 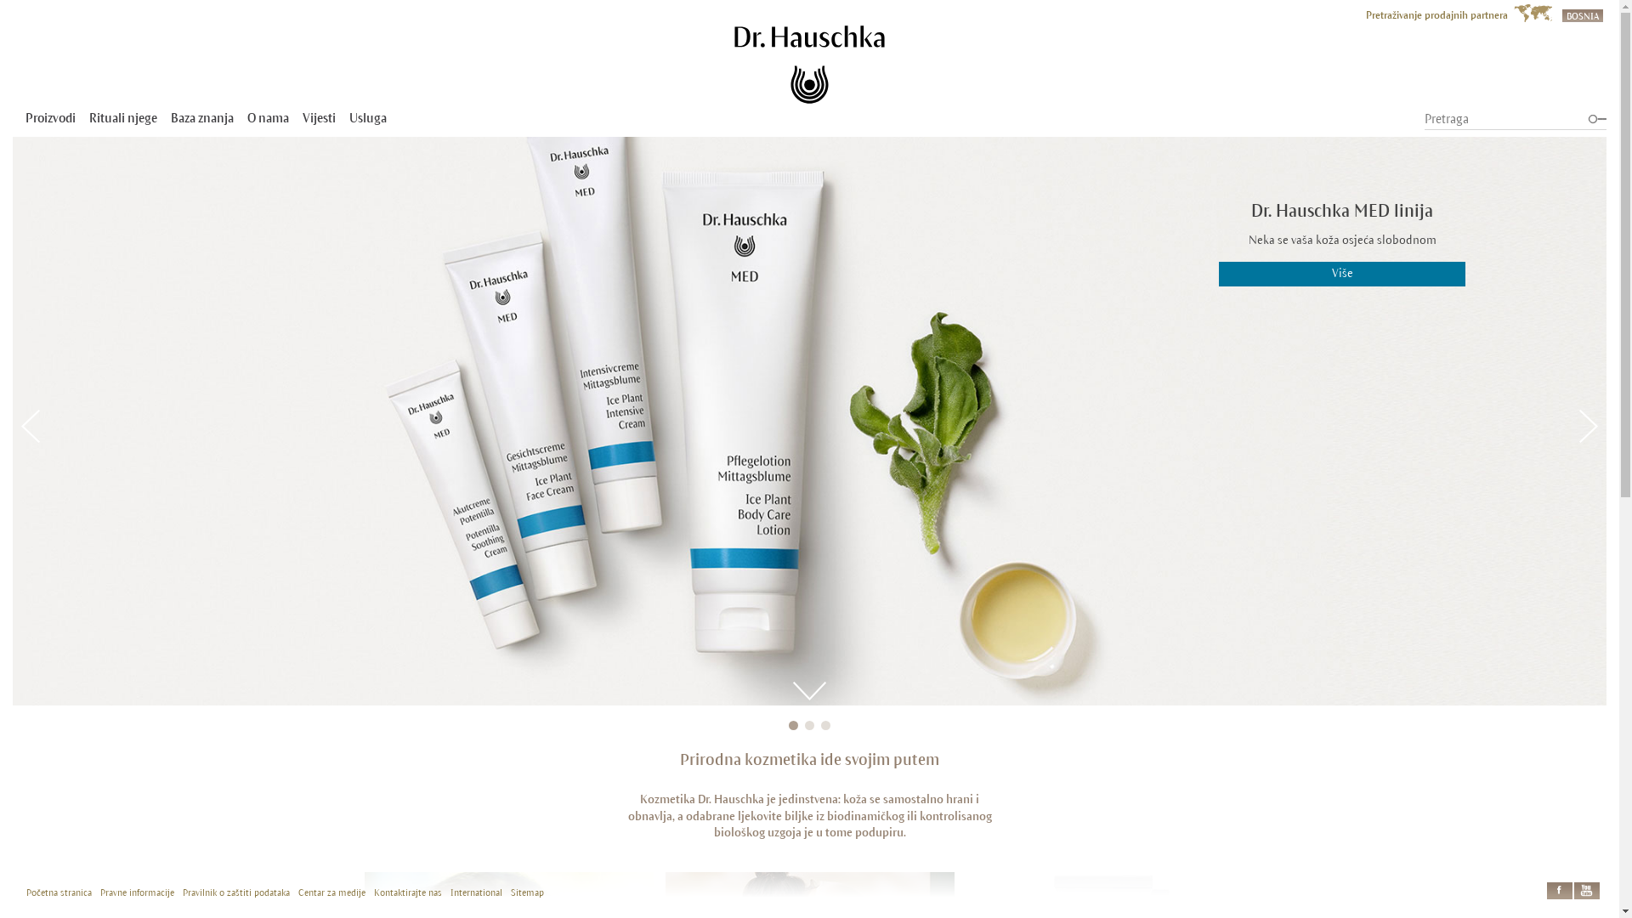 What do you see at coordinates (320, 118) in the screenshot?
I see `Vijesti` at bounding box center [320, 118].